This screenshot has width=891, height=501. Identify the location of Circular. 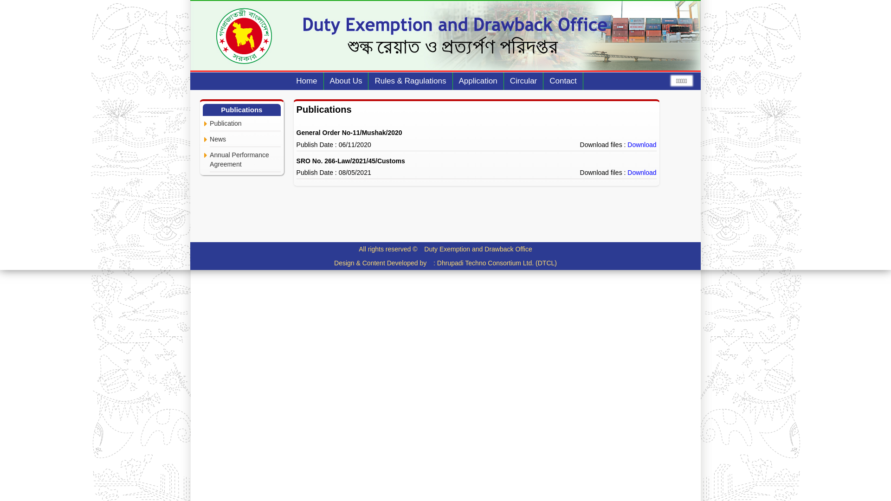
(524, 81).